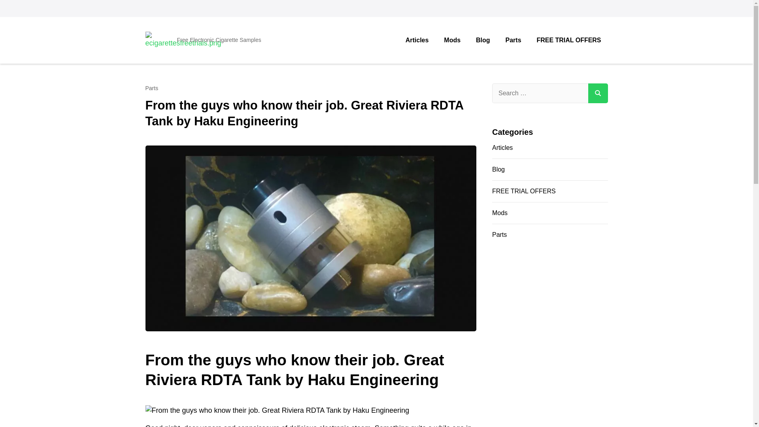  I want to click on Parts, so click(513, 40).